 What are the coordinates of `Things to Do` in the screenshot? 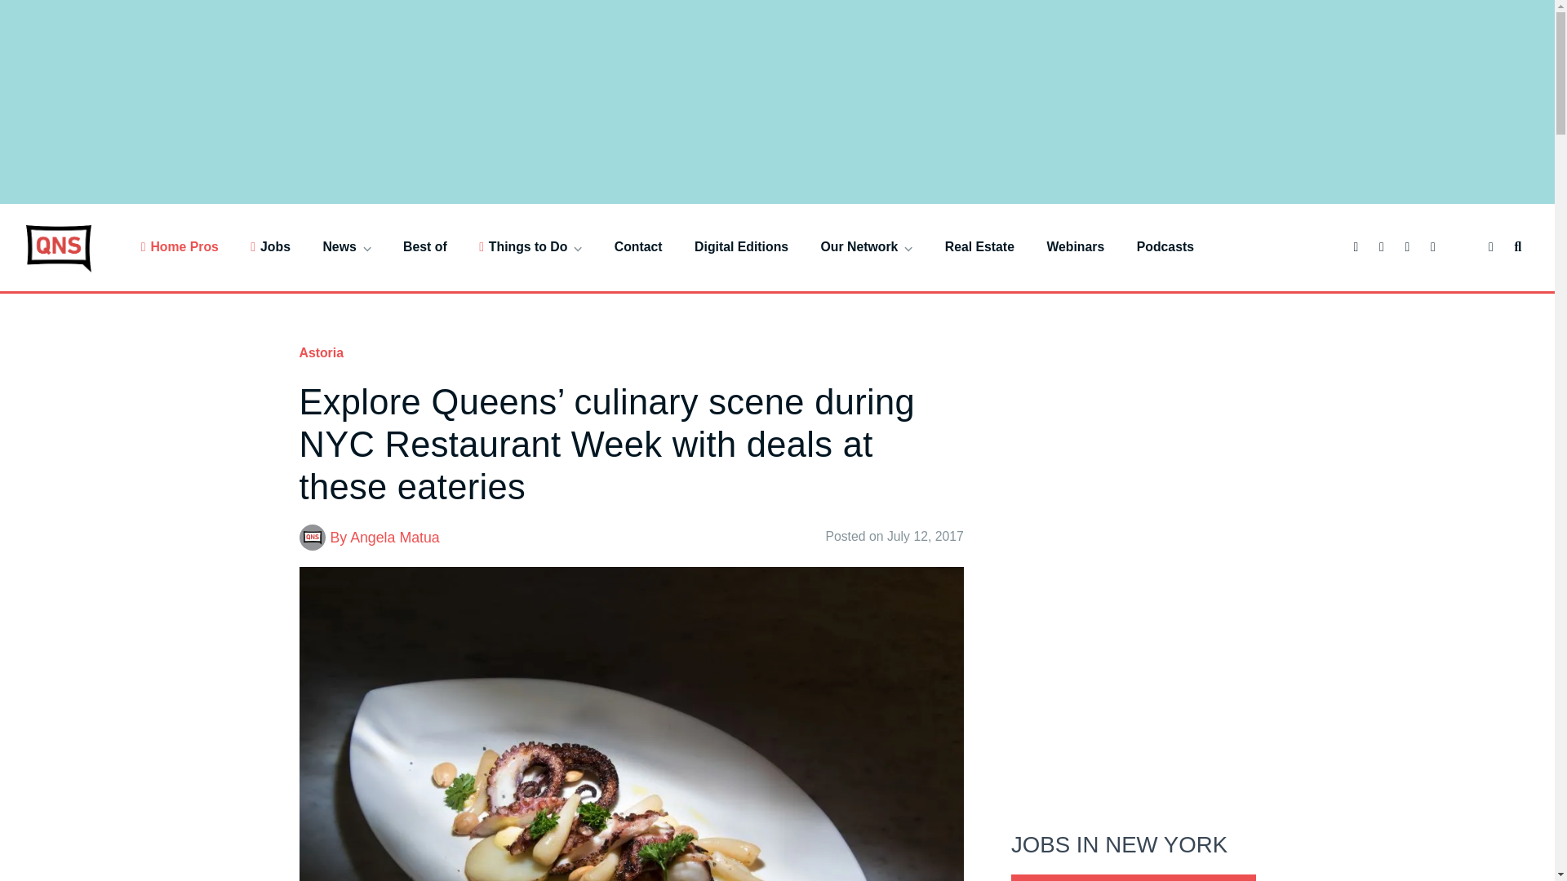 It's located at (530, 246).